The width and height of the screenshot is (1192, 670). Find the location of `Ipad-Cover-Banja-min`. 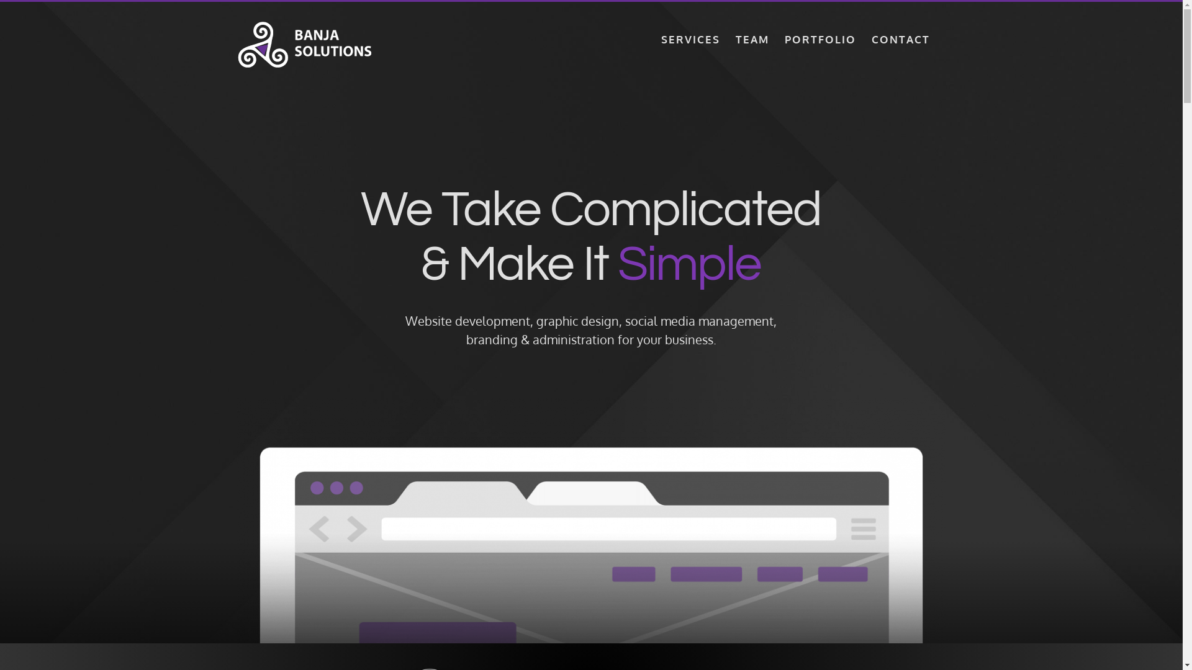

Ipad-Cover-Banja-min is located at coordinates (591, 521).